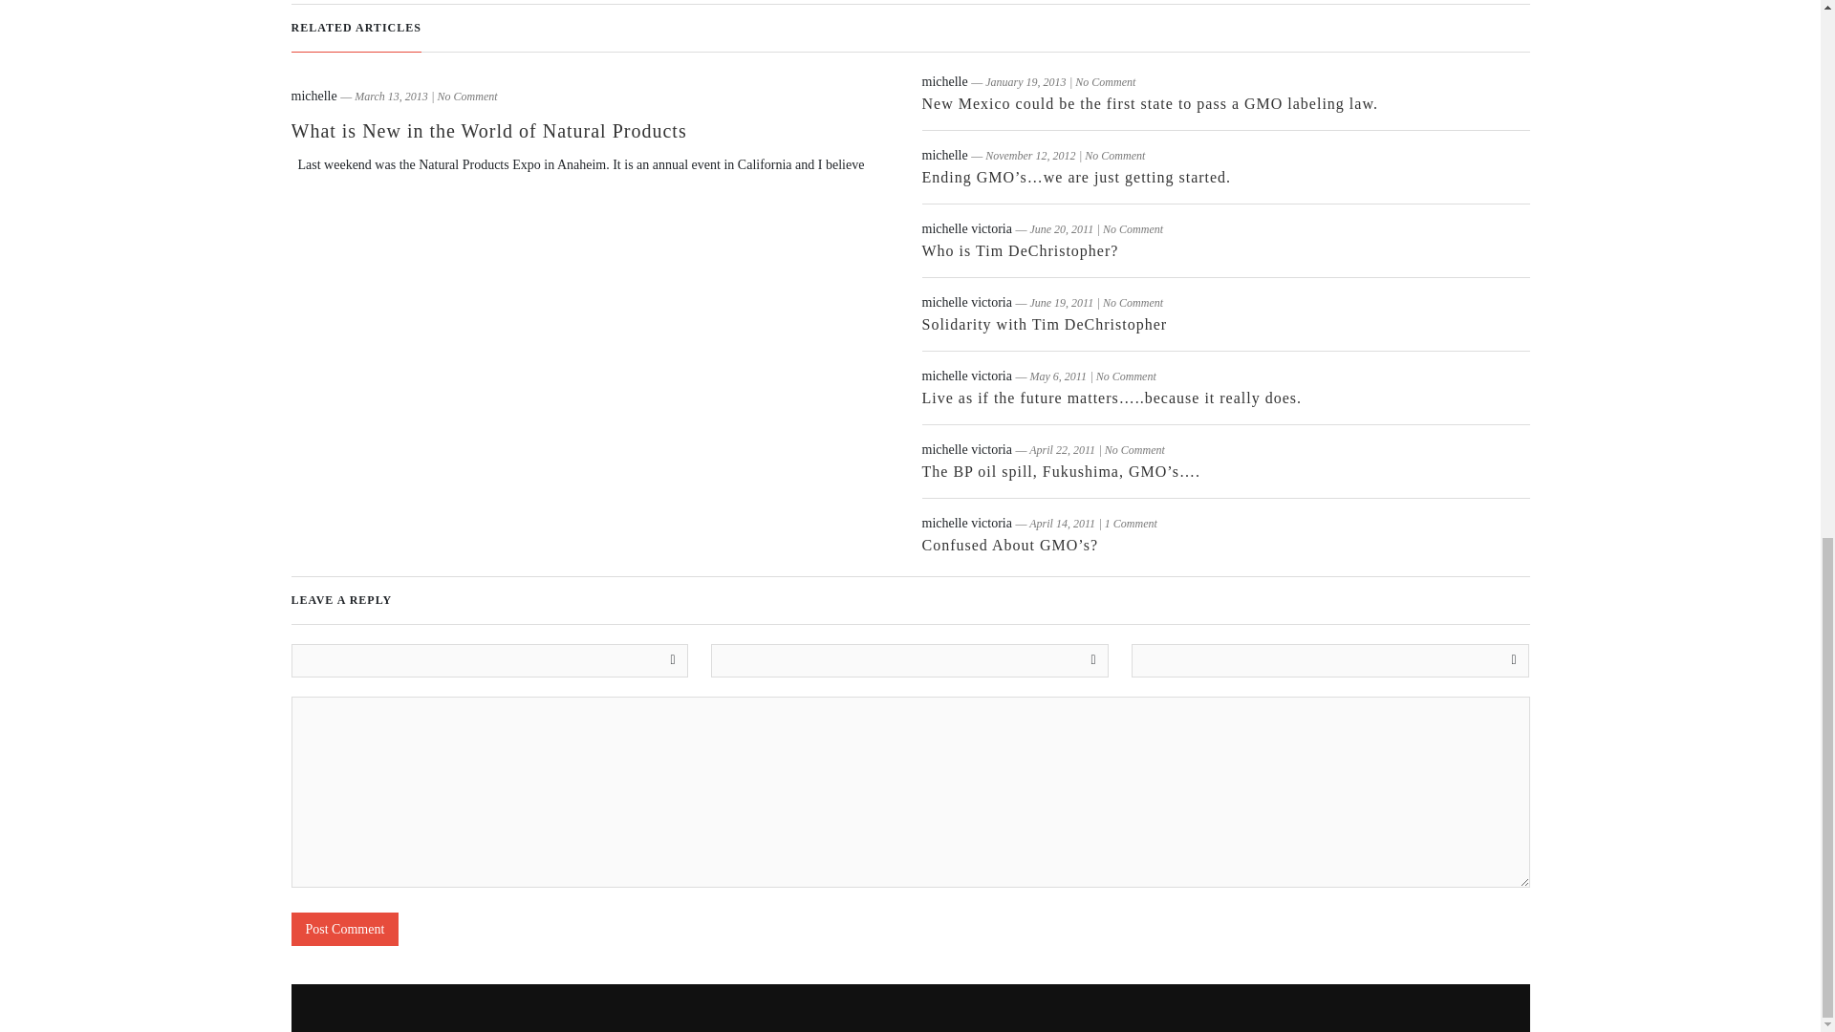  Describe the element at coordinates (1044, 323) in the screenshot. I see `Solidarity with Tim DeChristopher` at that location.